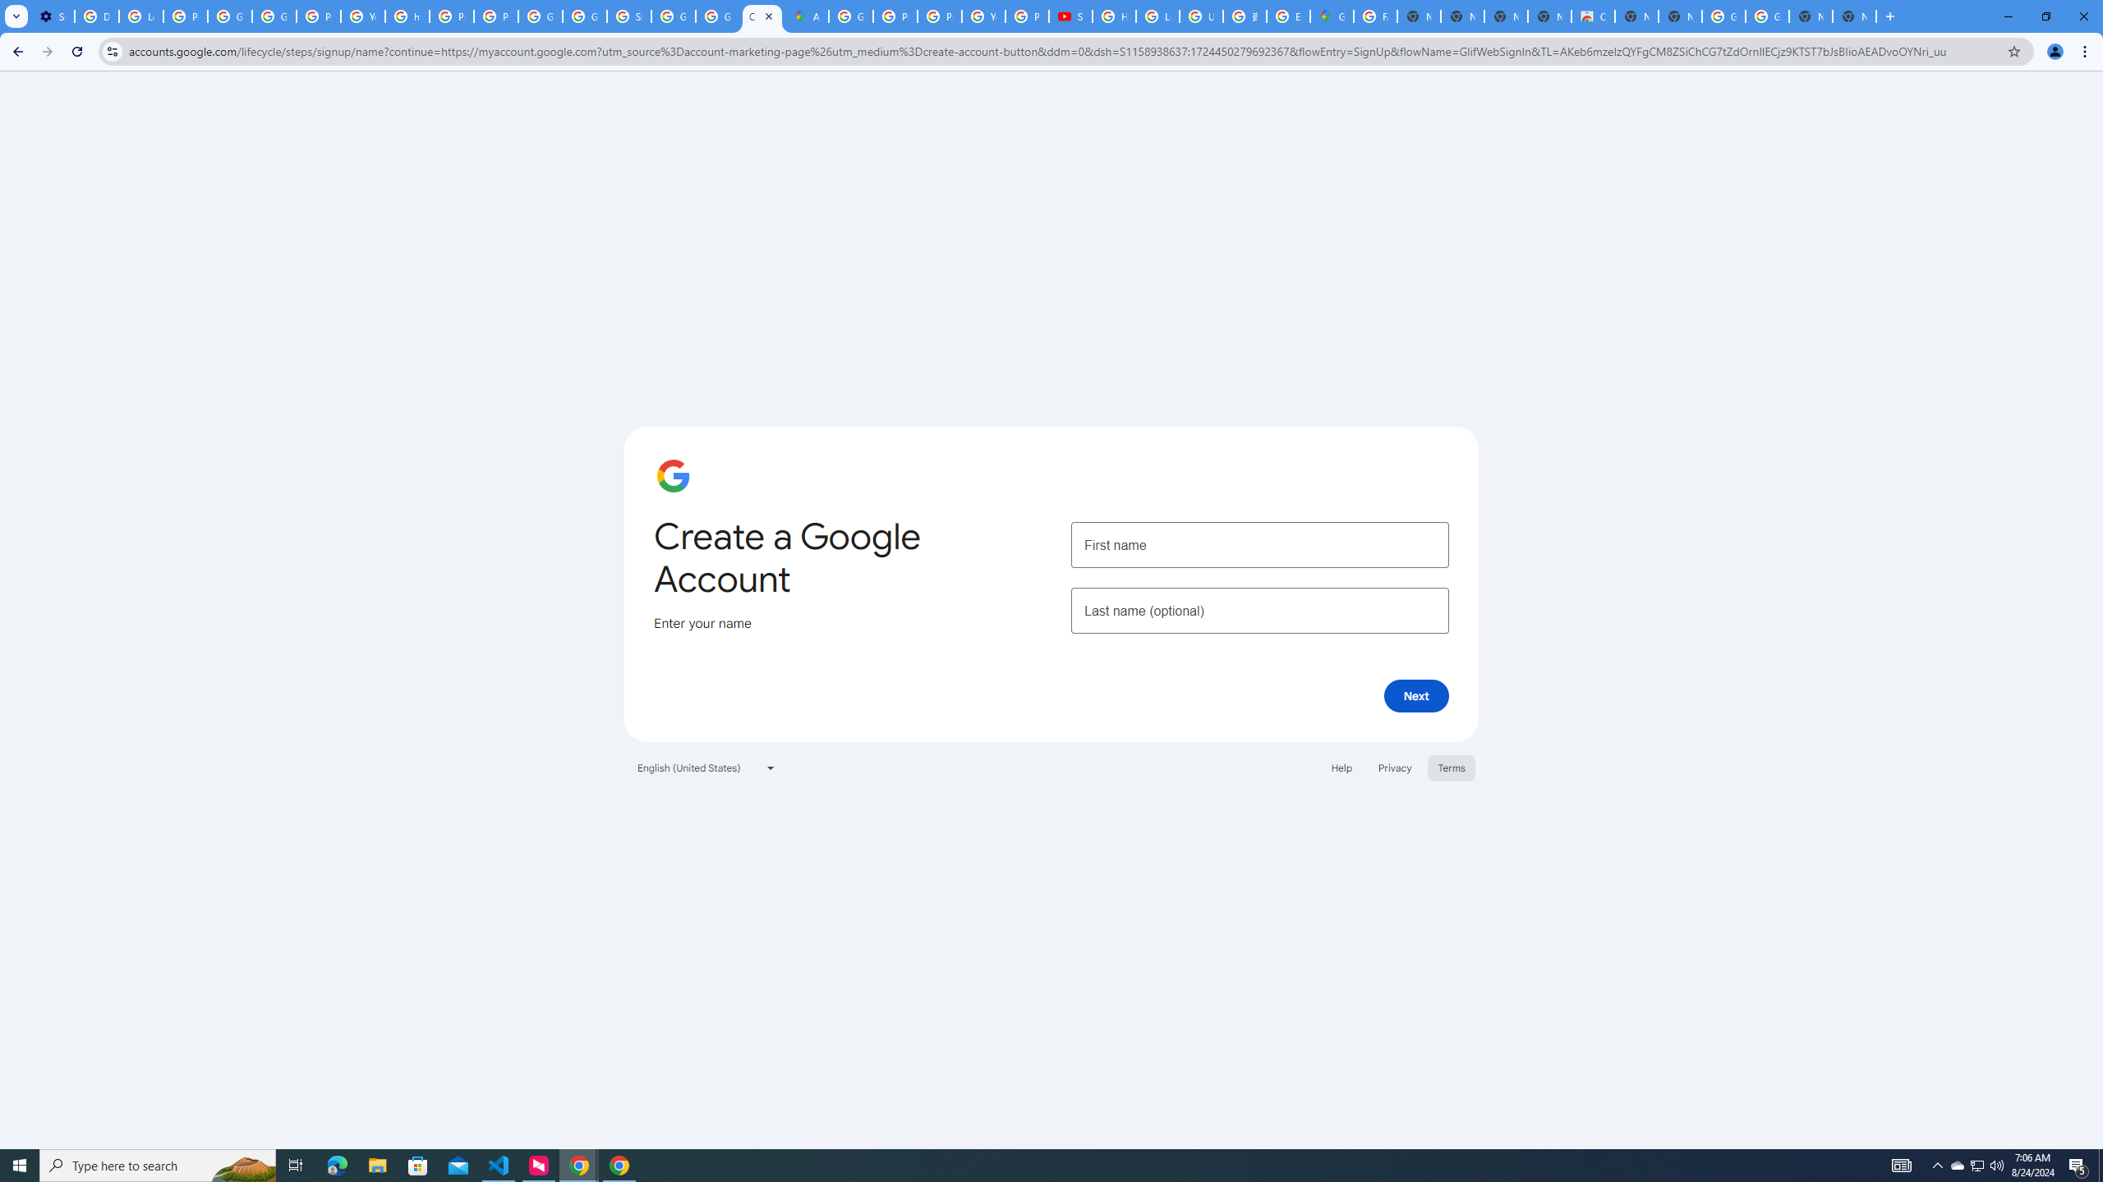 This screenshot has width=2103, height=1182. I want to click on Subscriptions - YouTube, so click(1070, 16).